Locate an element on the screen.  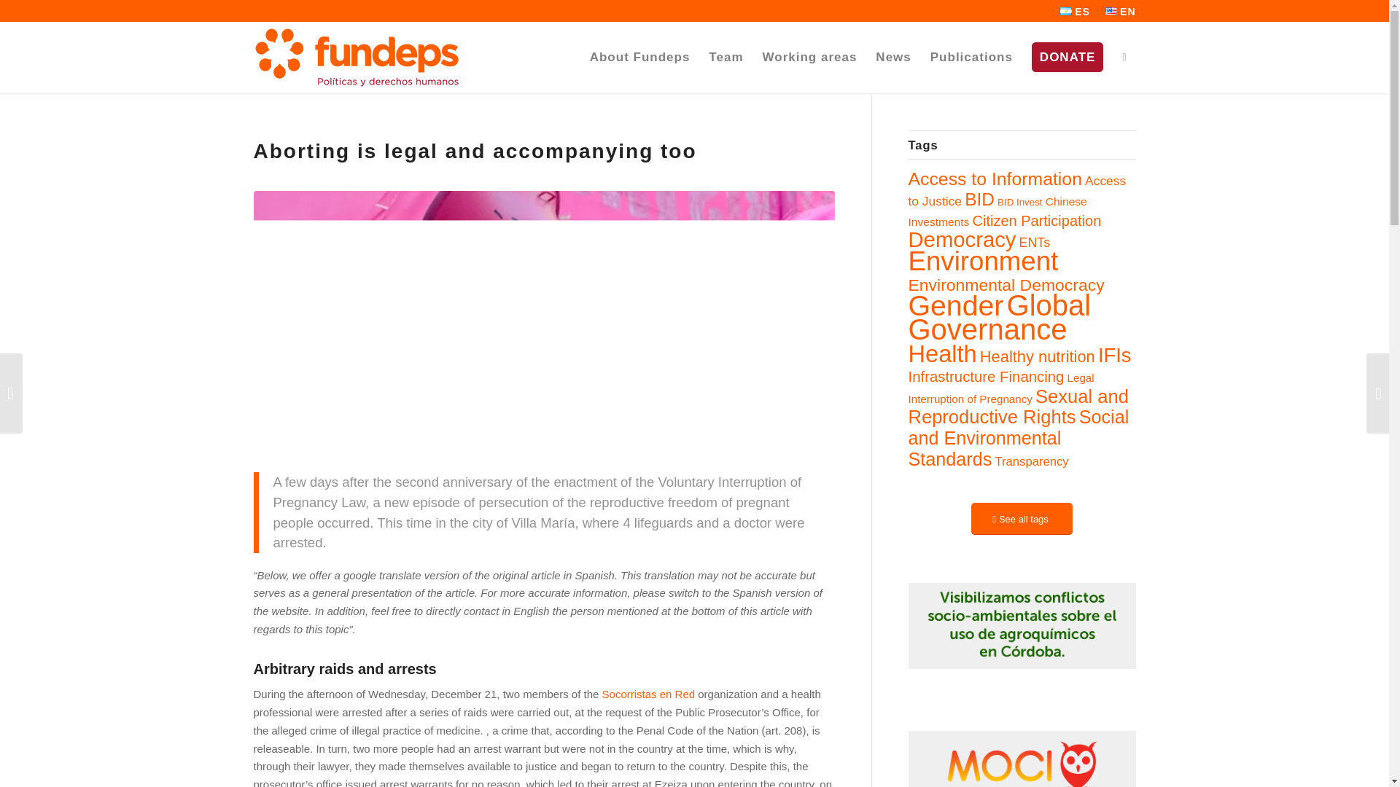
EN is located at coordinates (1120, 12).